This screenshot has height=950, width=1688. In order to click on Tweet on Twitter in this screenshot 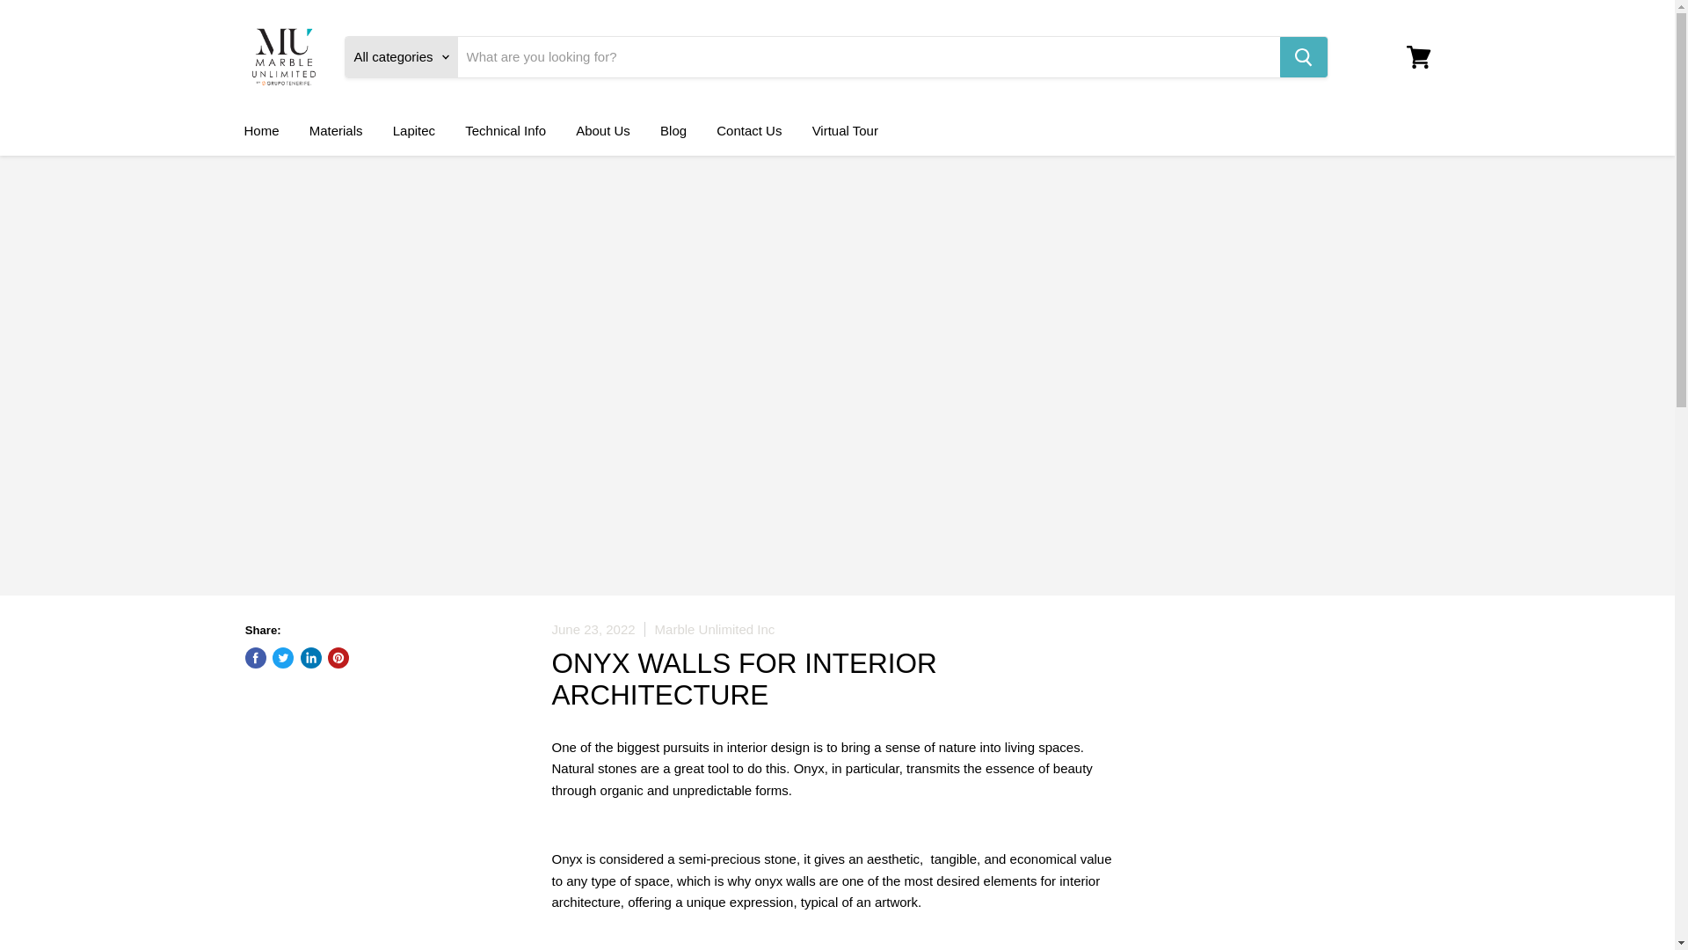, I will do `click(283, 658)`.